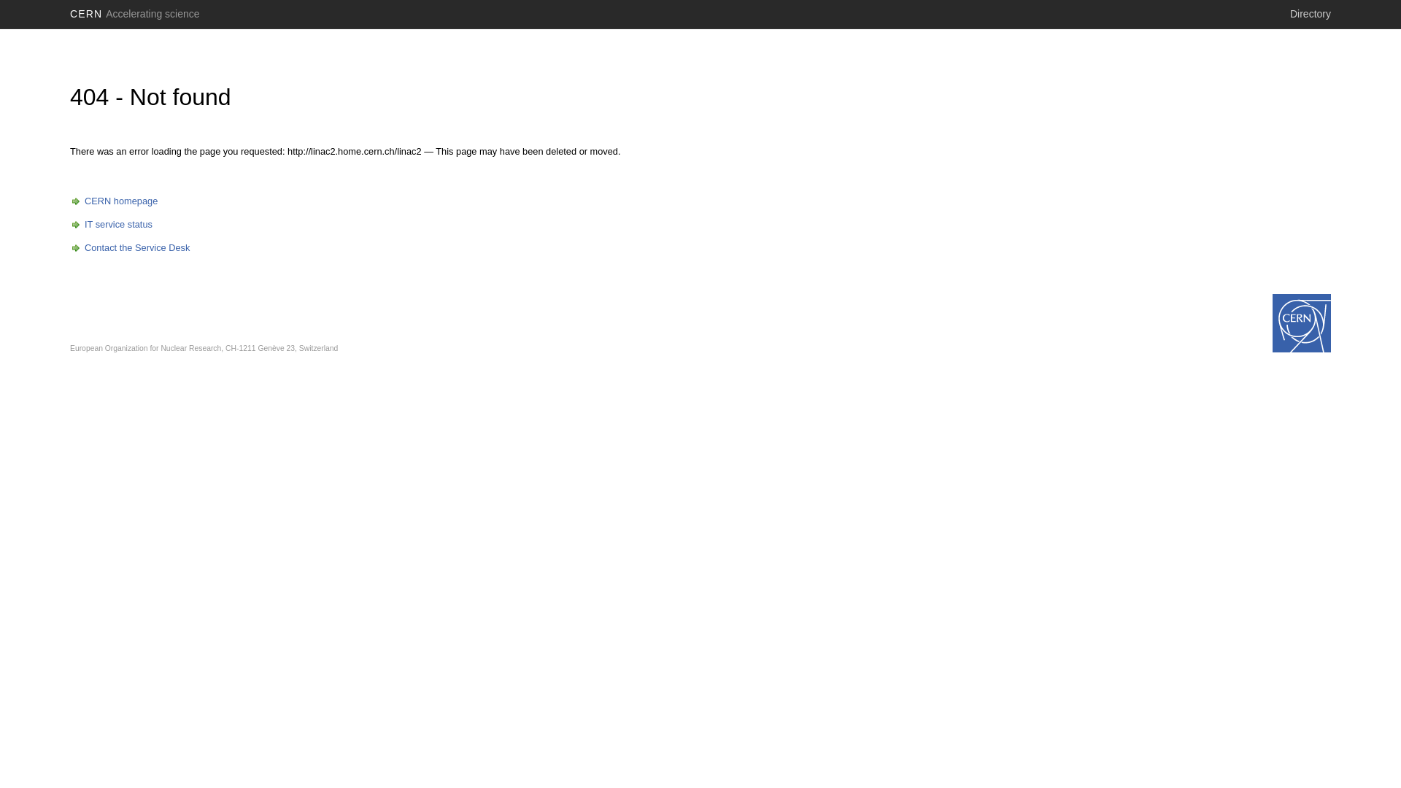  I want to click on Directory, so click(1311, 14).